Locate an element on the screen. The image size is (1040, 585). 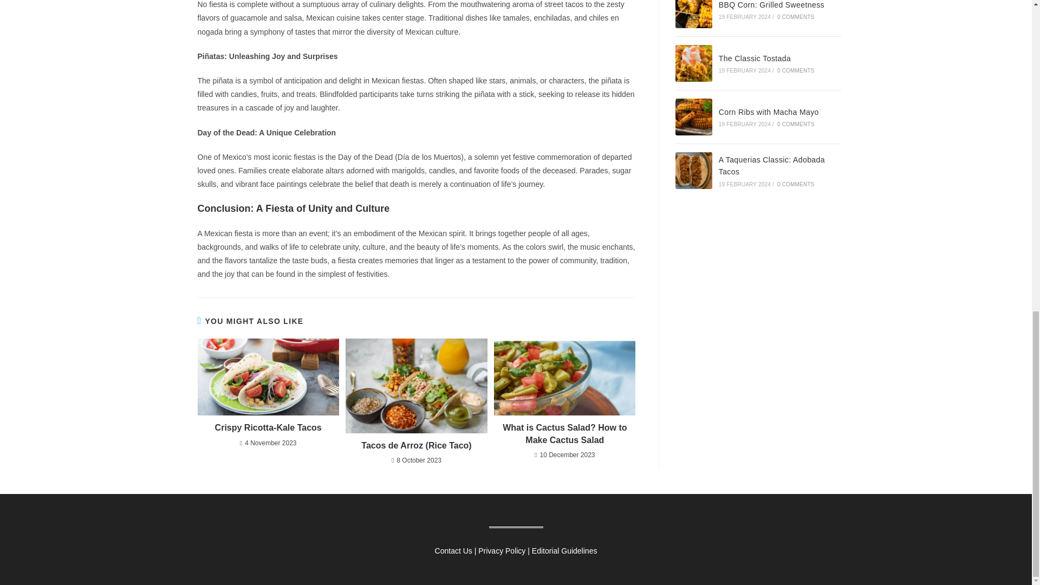
What is Cactus Salad? How to Make Cactus Salad is located at coordinates (564, 434).